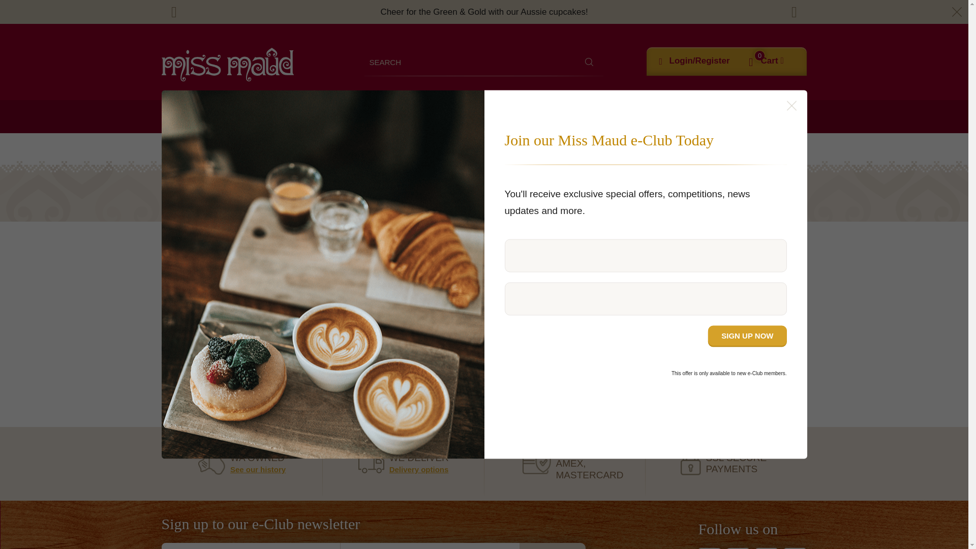  What do you see at coordinates (772, 61) in the screenshot?
I see `Cart` at bounding box center [772, 61].